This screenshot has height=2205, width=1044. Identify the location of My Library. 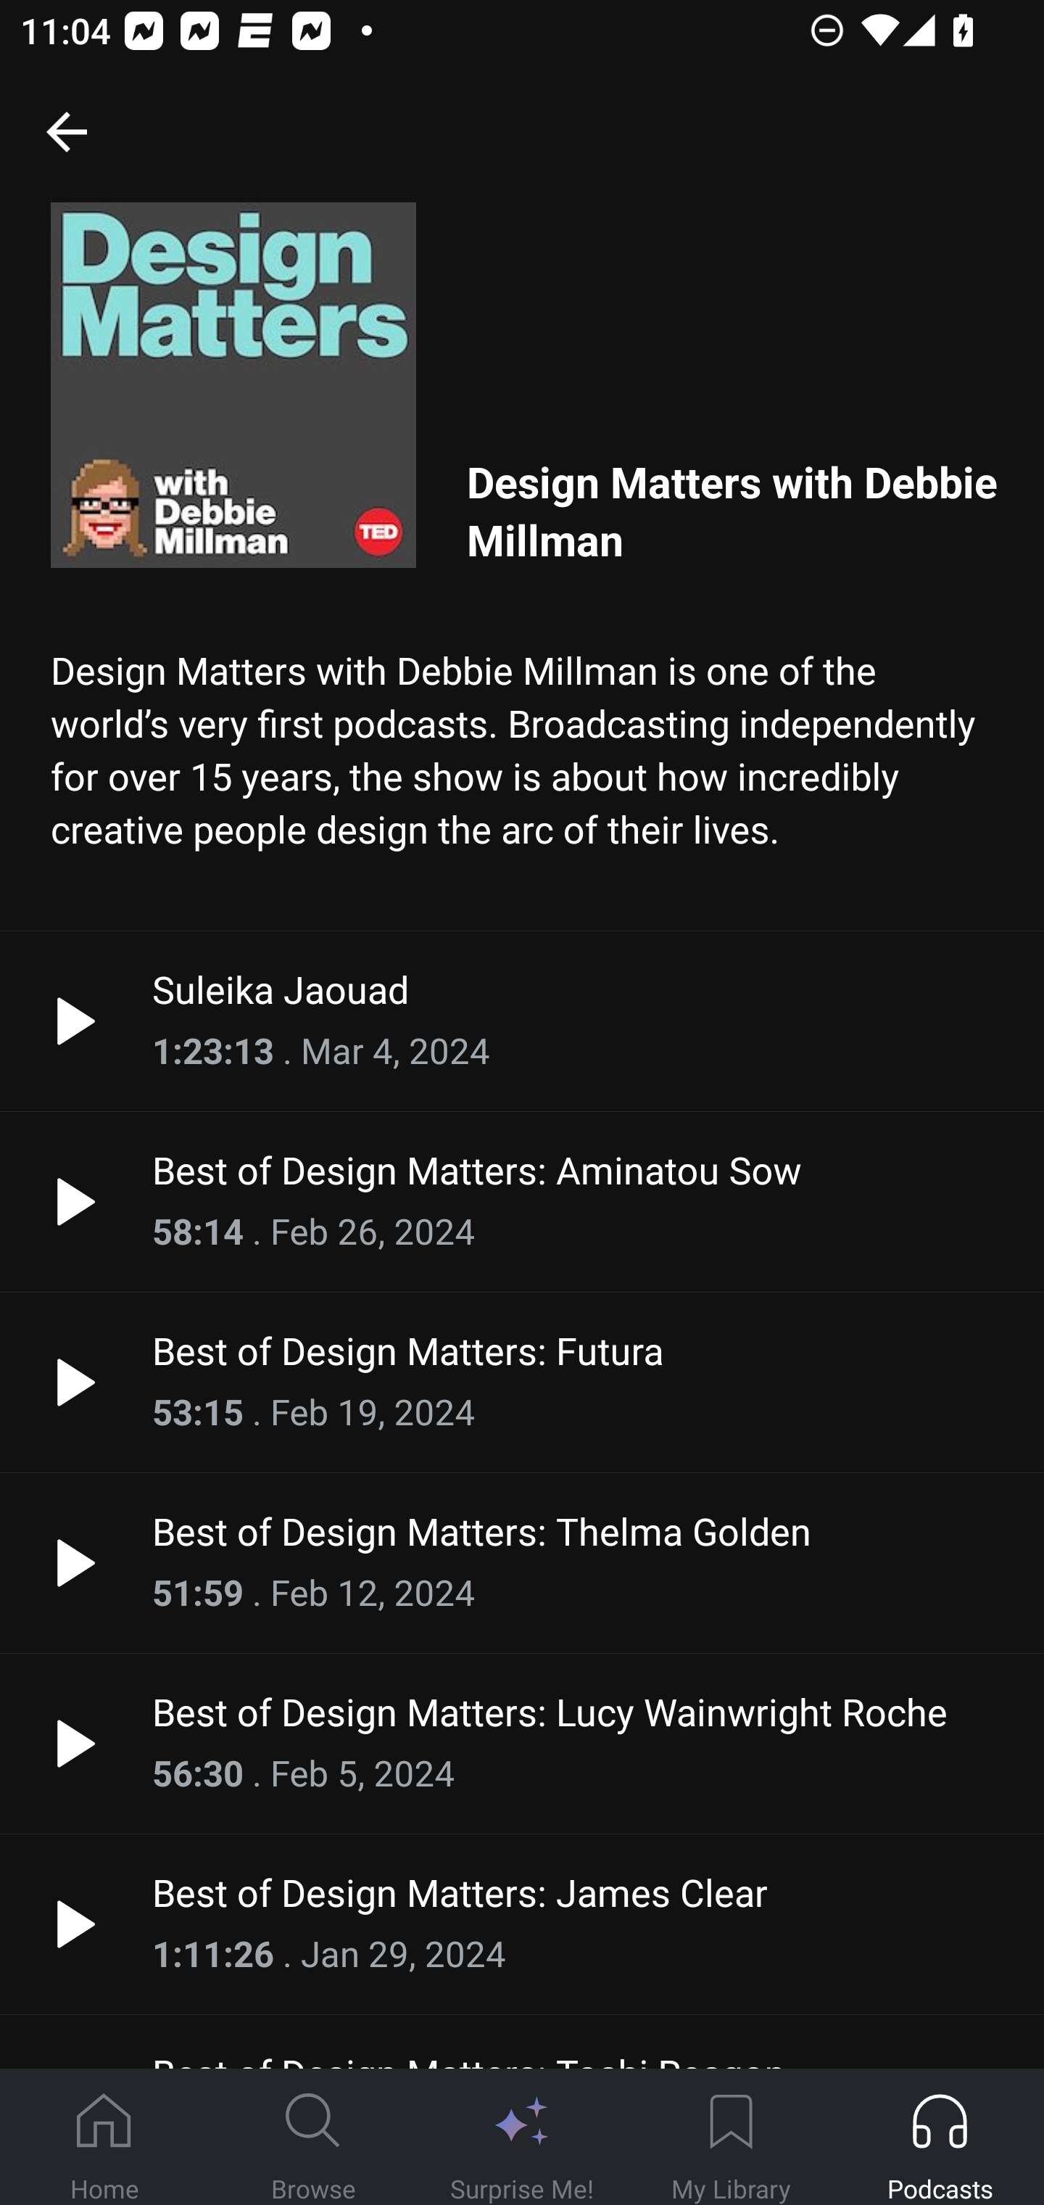
(731, 2138).